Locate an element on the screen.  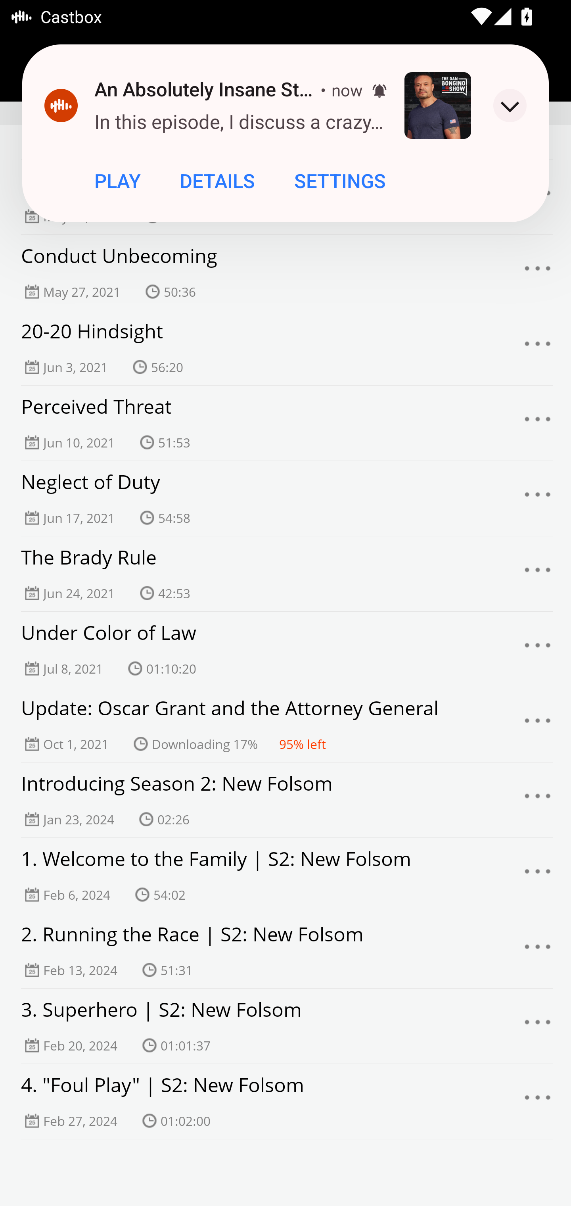
Menu is located at coordinates (538, 348).